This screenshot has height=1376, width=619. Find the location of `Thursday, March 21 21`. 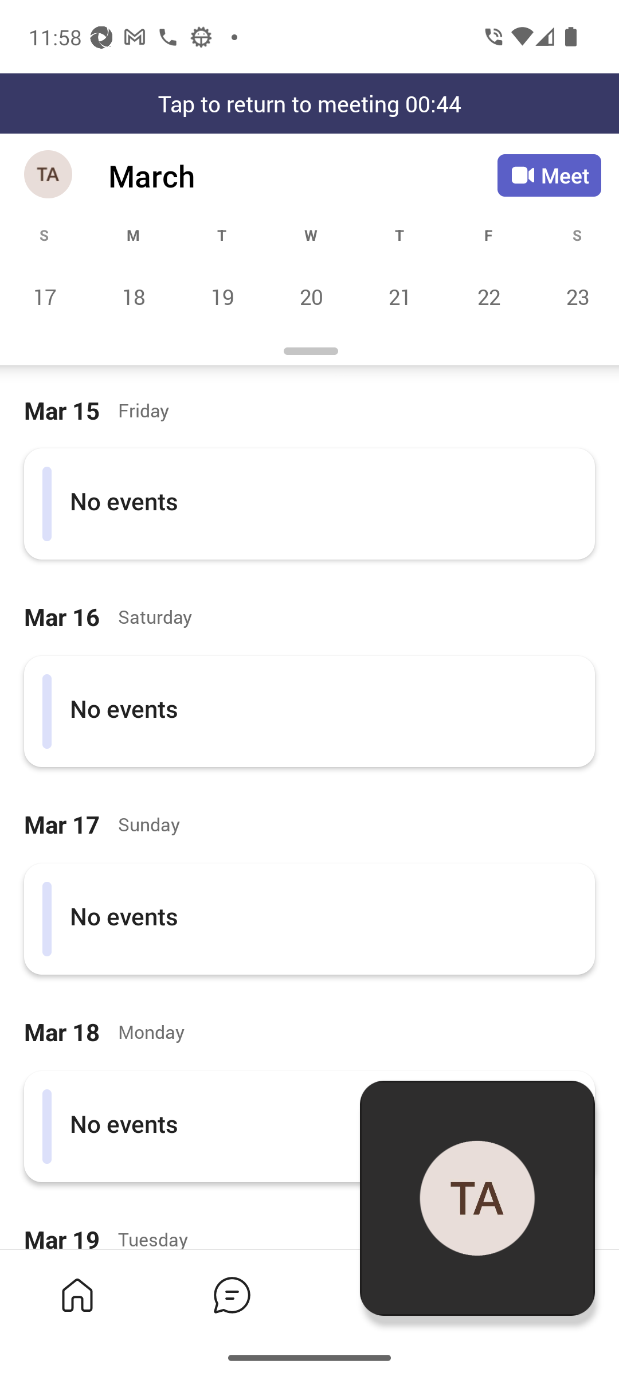

Thursday, March 21 21 is located at coordinates (399, 296).